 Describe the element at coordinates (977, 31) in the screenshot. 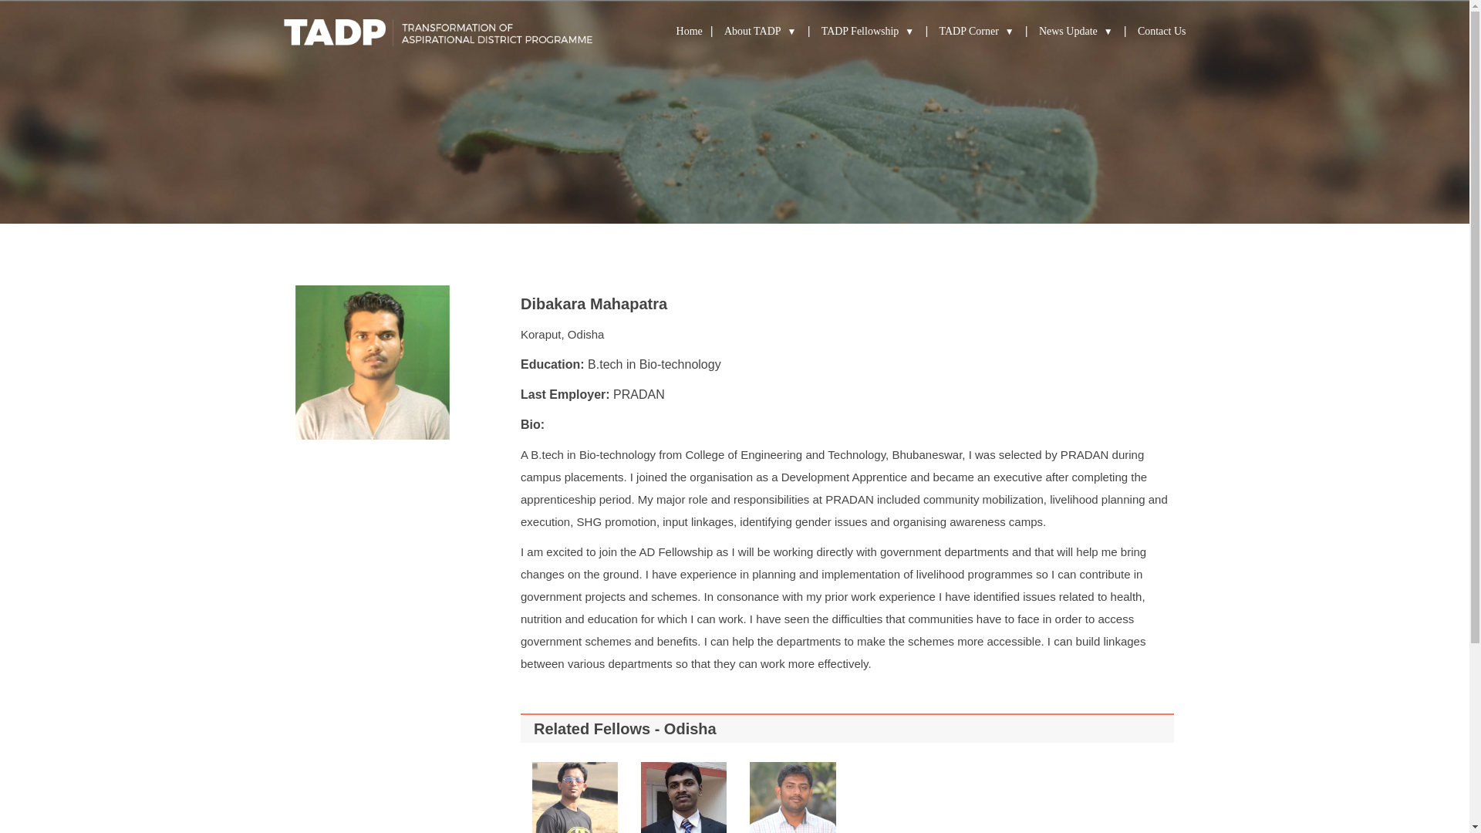

I see `TADP Corner` at that location.